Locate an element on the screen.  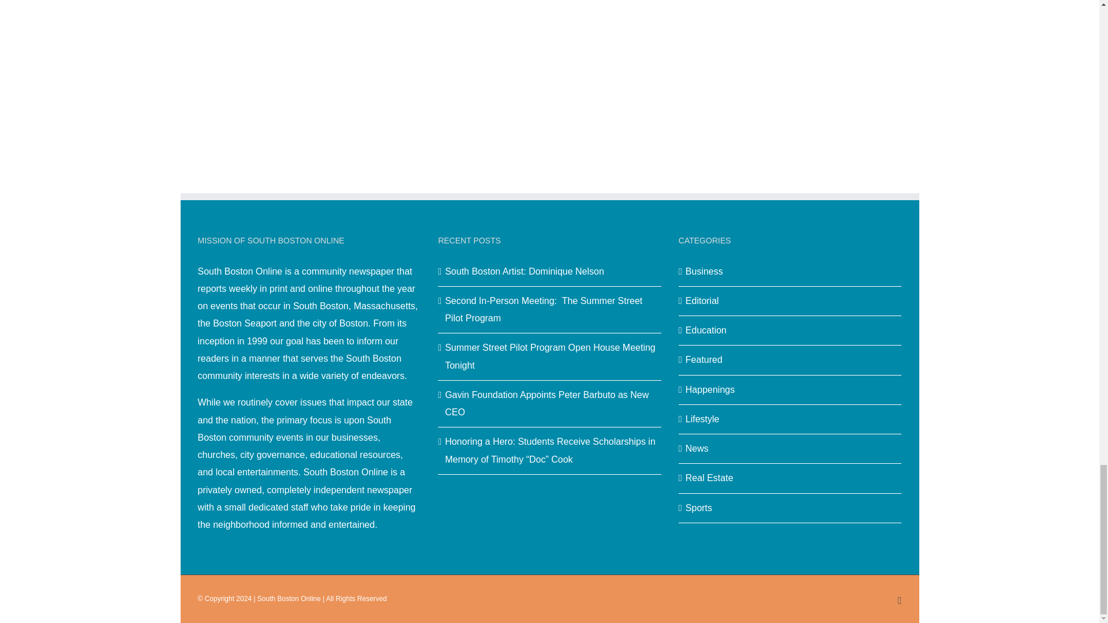
Facebook is located at coordinates (899, 600).